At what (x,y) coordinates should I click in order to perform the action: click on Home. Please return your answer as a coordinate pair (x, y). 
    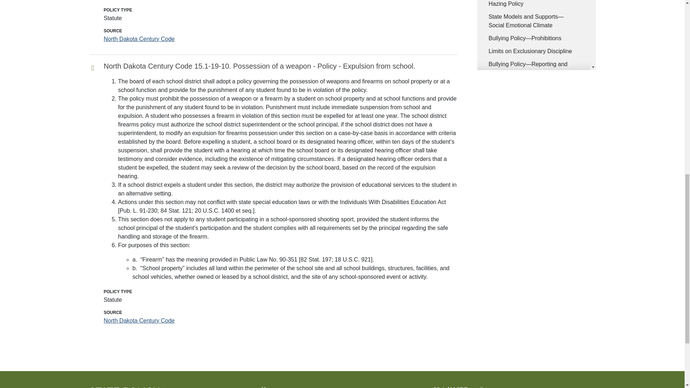
    Looking at the image, I should click on (124, 387).